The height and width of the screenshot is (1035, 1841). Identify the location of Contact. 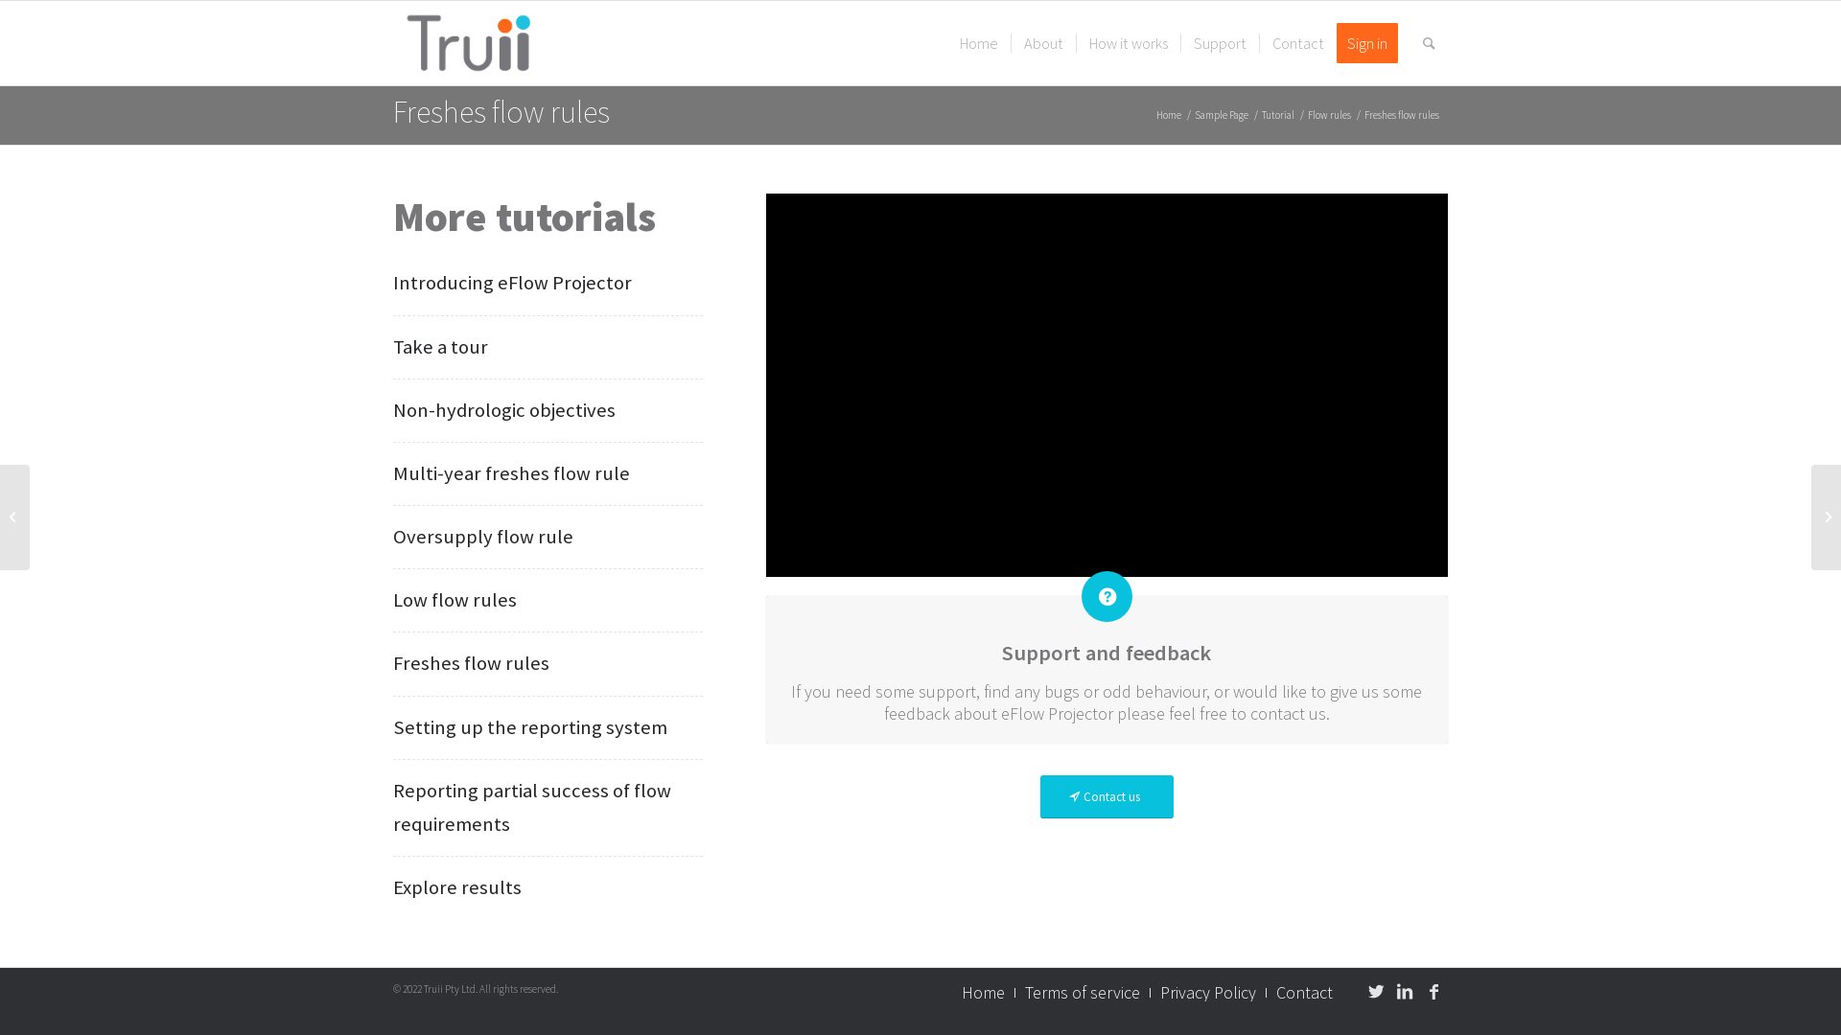
(1298, 43).